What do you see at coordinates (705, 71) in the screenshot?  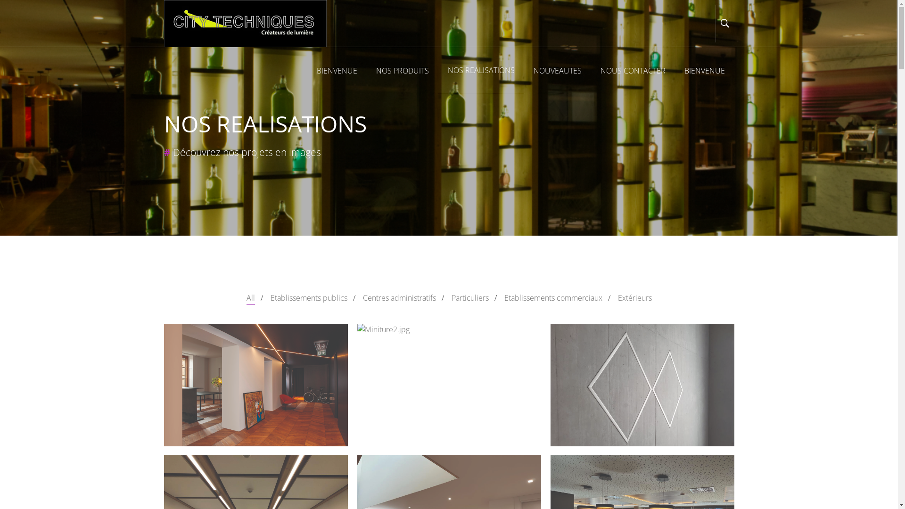 I see `BIENVENUE` at bounding box center [705, 71].